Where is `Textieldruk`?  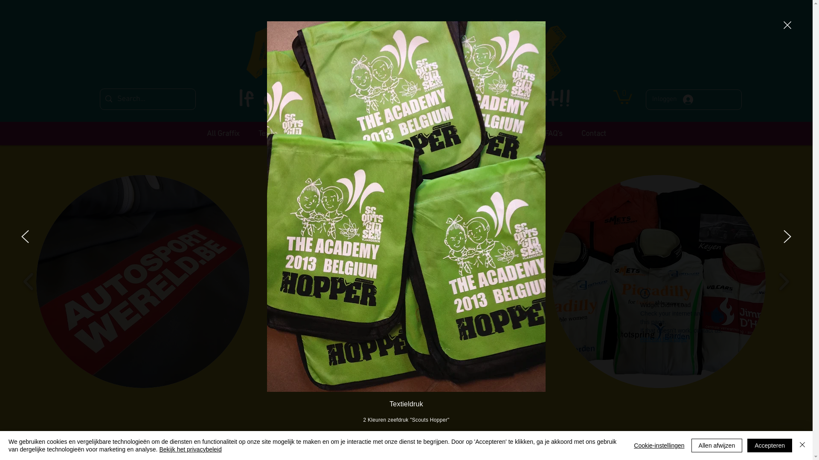 Textieldruk is located at coordinates (276, 130).